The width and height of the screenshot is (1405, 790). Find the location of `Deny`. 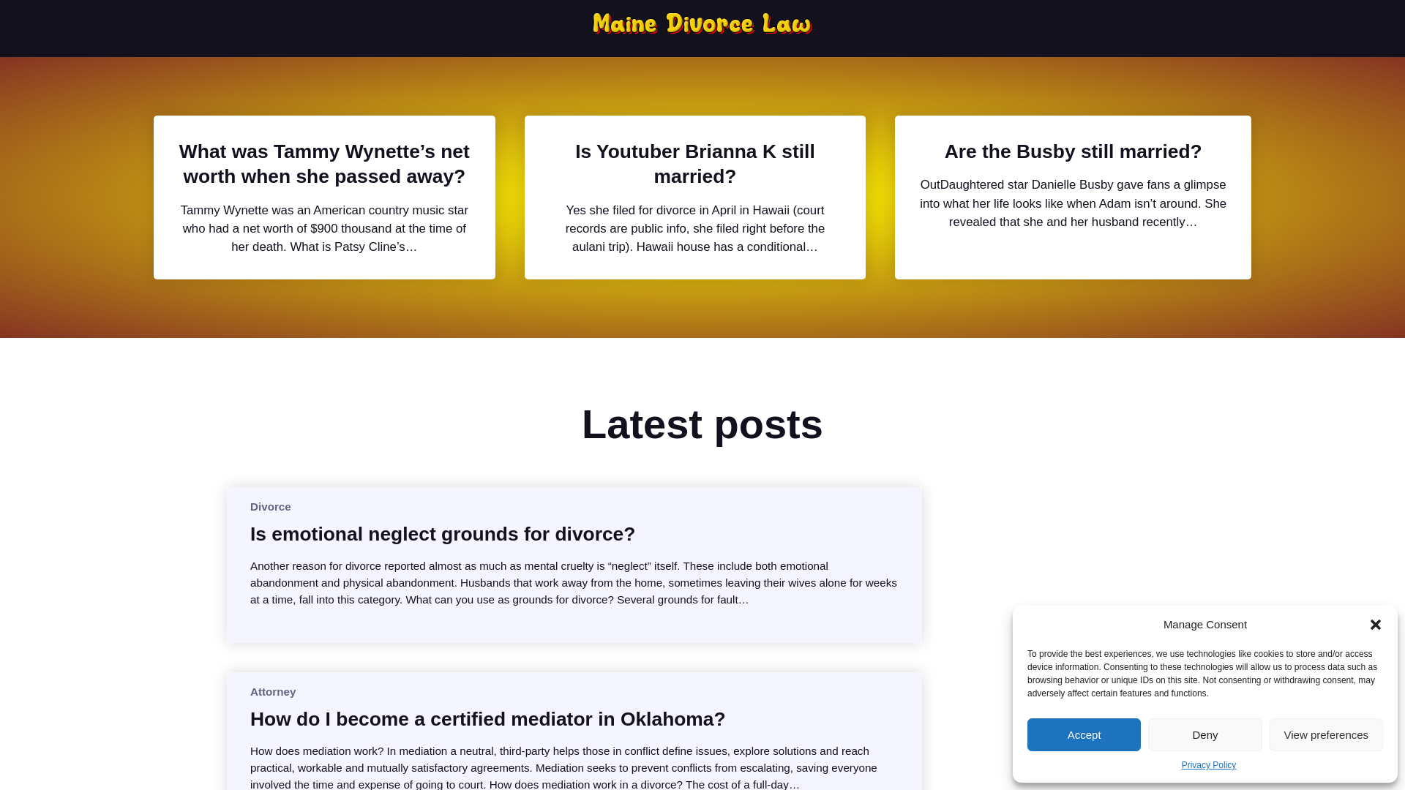

Deny is located at coordinates (1204, 734).